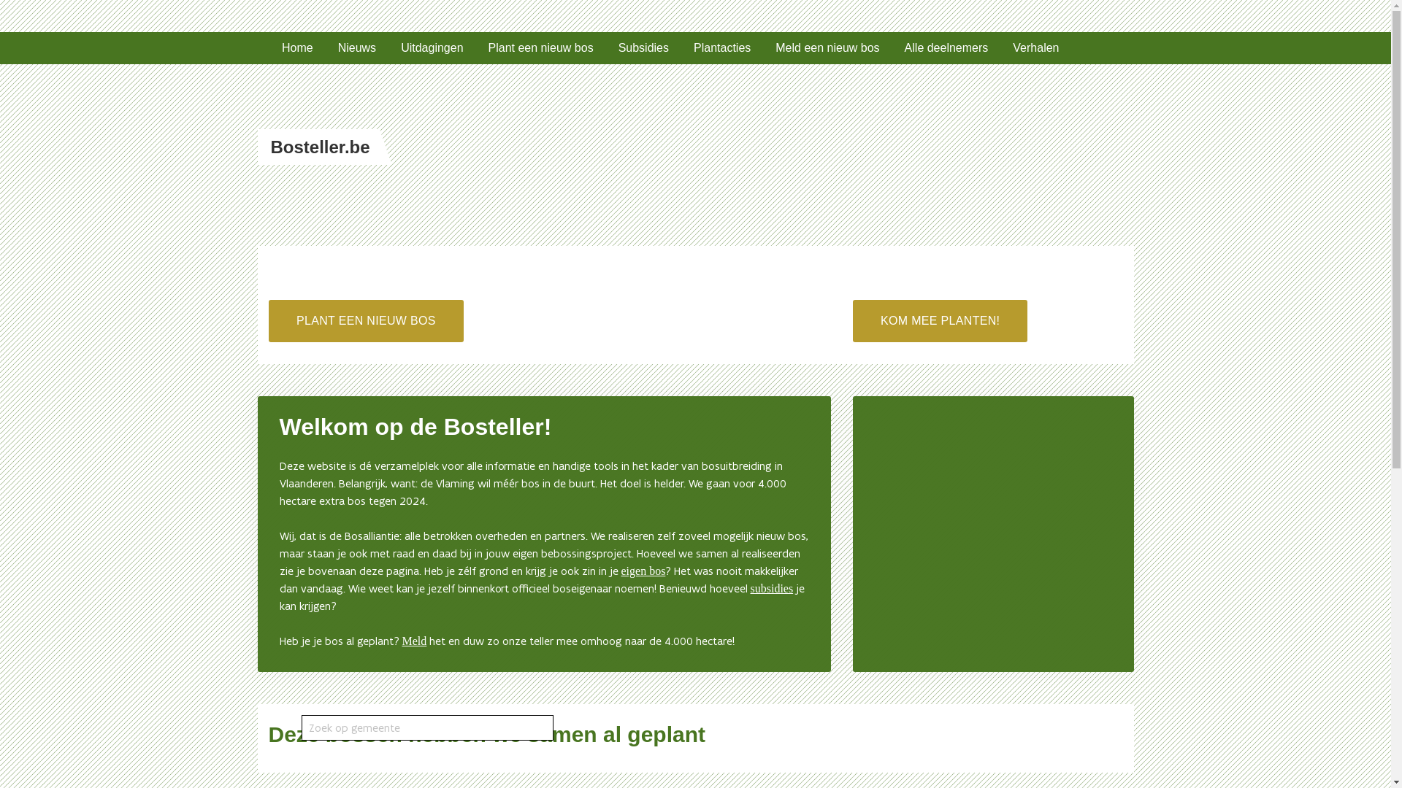 The width and height of the screenshot is (1402, 788). Describe the element at coordinates (773, 588) in the screenshot. I see `subsidies` at that location.